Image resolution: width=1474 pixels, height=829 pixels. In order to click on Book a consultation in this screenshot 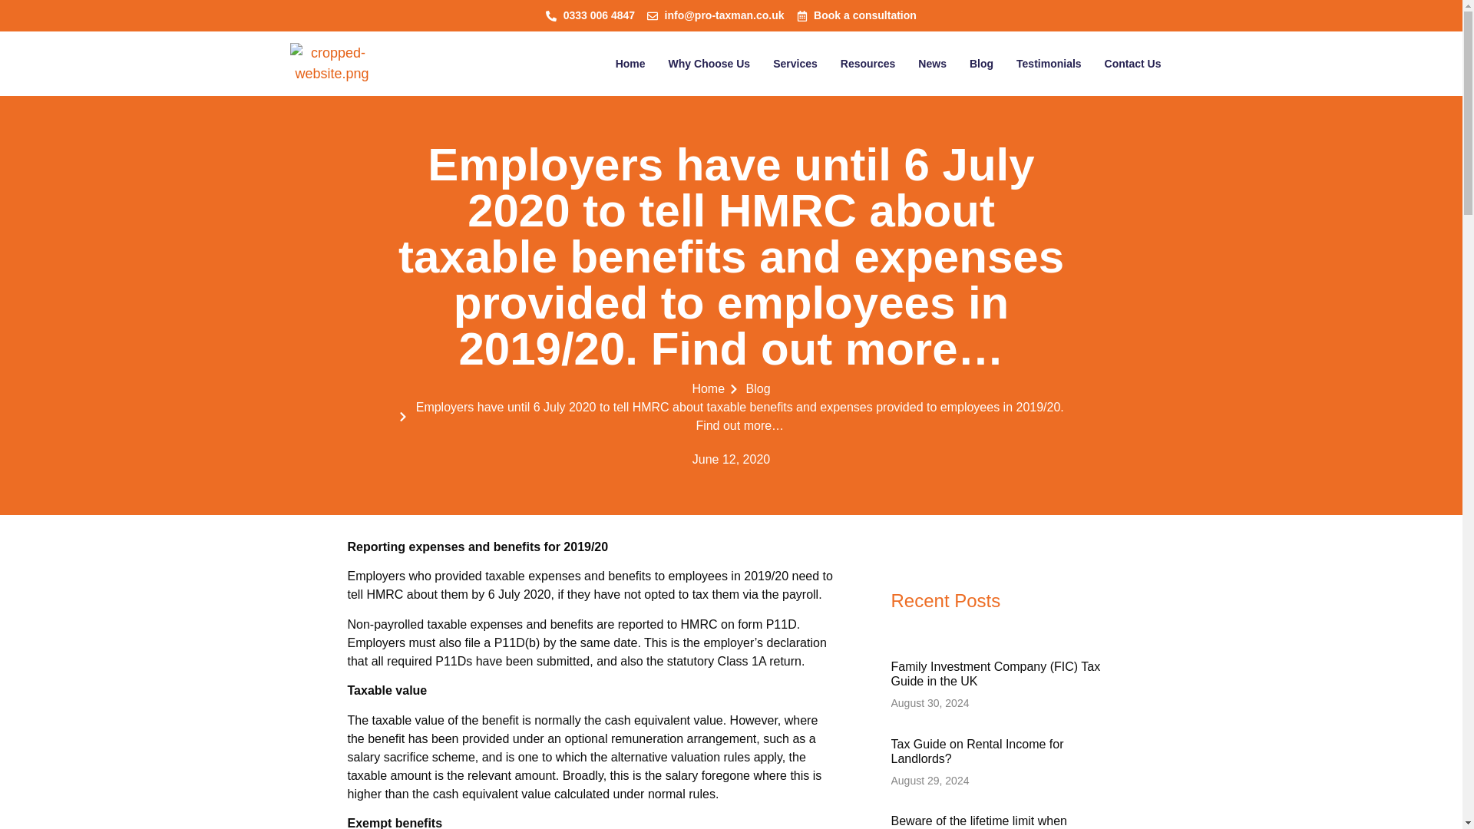, I will do `click(857, 15)`.